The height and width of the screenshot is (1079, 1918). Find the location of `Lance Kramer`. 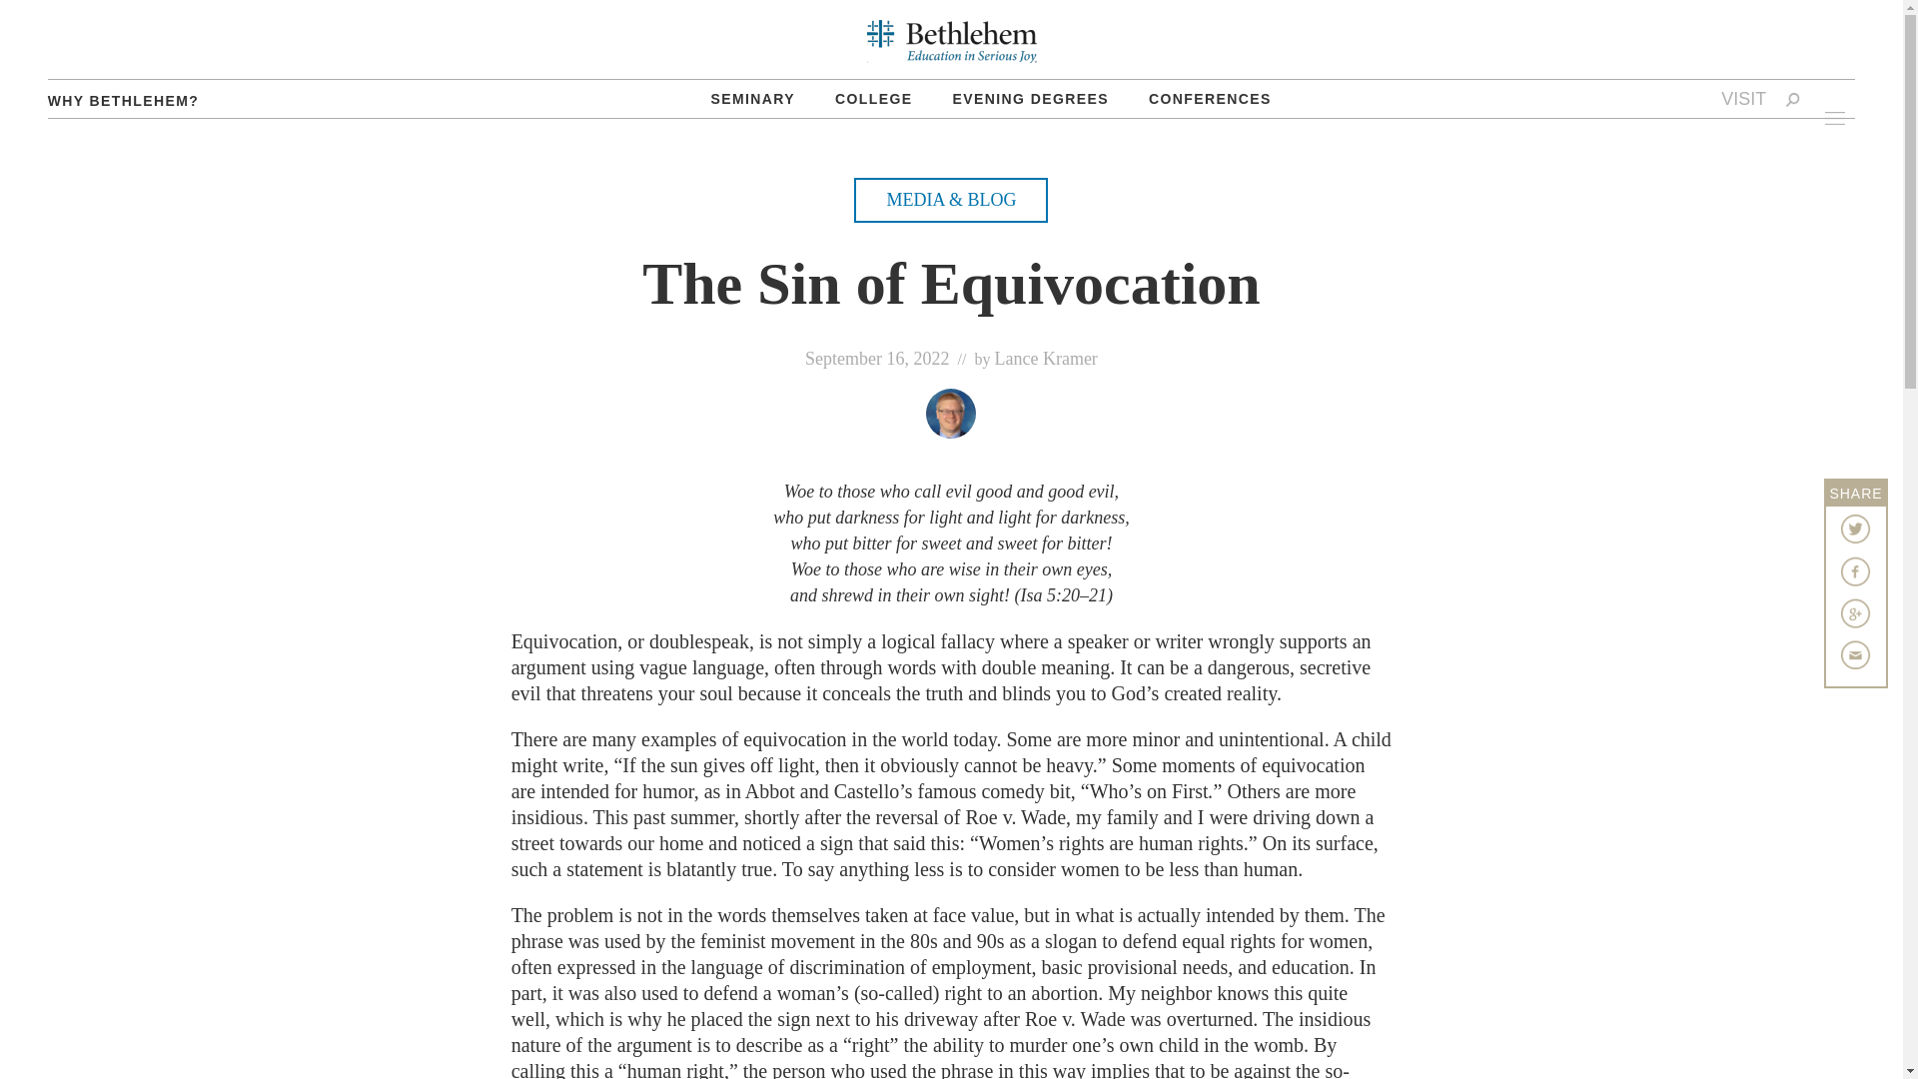

Lance Kramer is located at coordinates (1045, 358).